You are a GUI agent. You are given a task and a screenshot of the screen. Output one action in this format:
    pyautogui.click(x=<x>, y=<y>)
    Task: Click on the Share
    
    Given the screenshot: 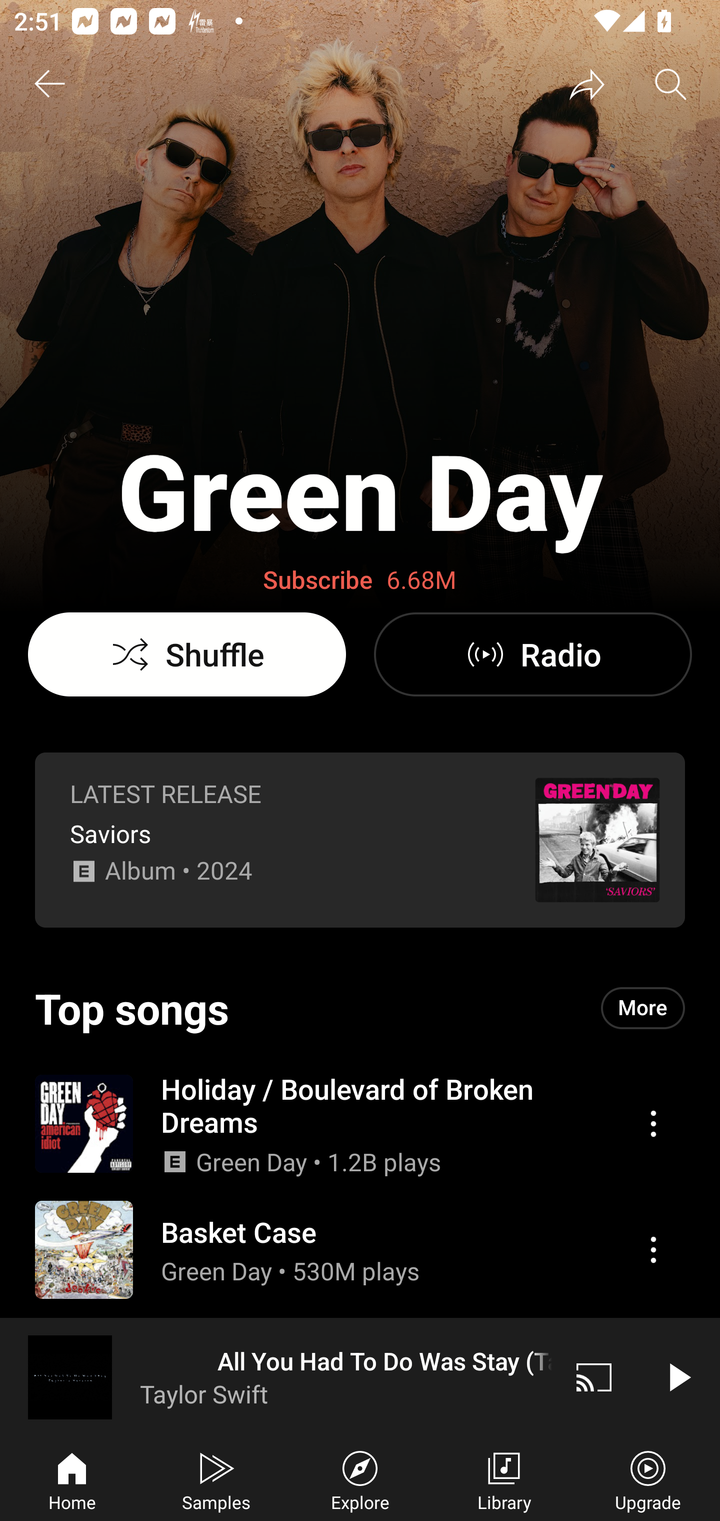 What is the action you would take?
    pyautogui.click(x=587, y=84)
    